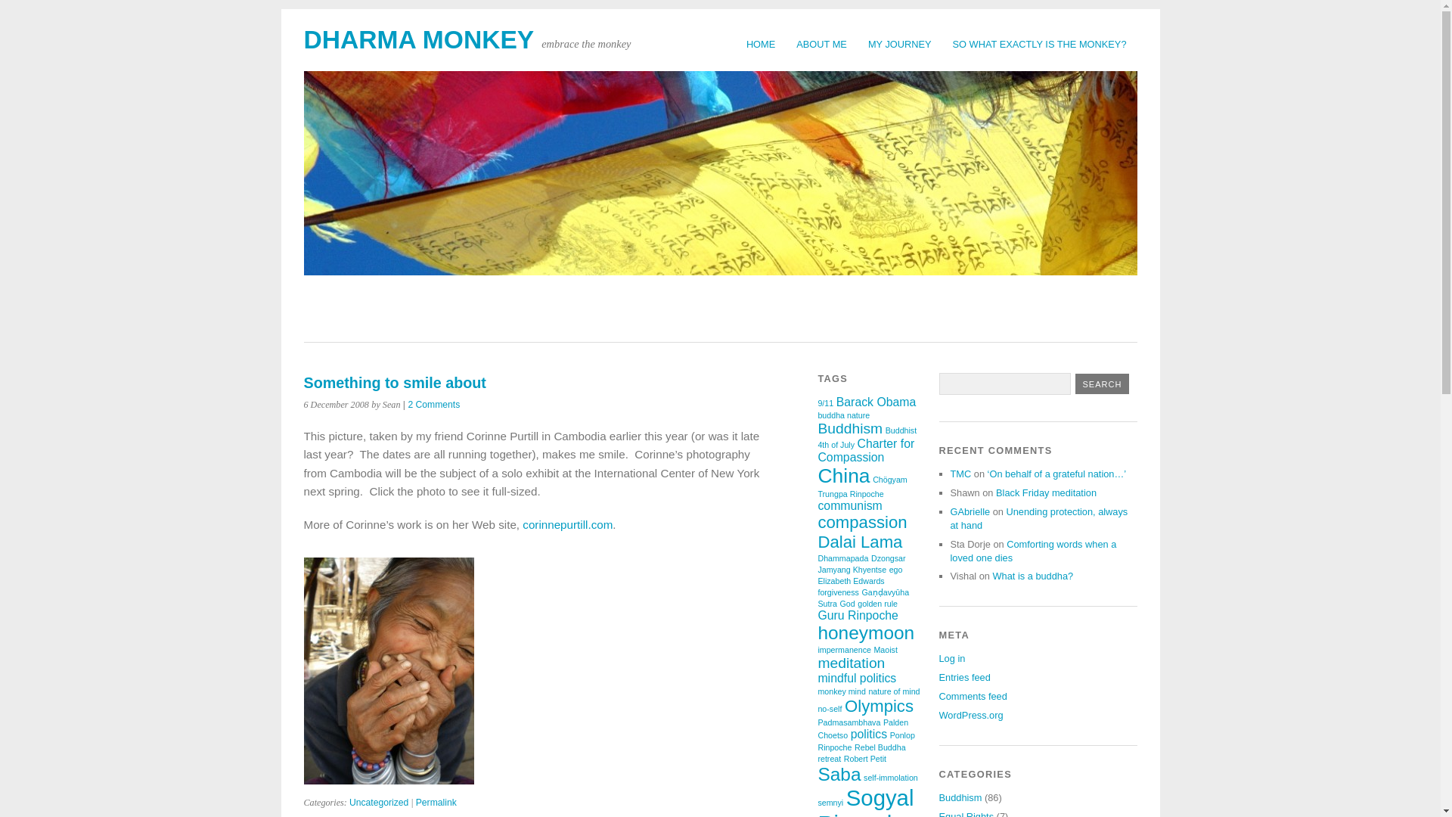  Describe the element at coordinates (861, 522) in the screenshot. I see `compassion` at that location.